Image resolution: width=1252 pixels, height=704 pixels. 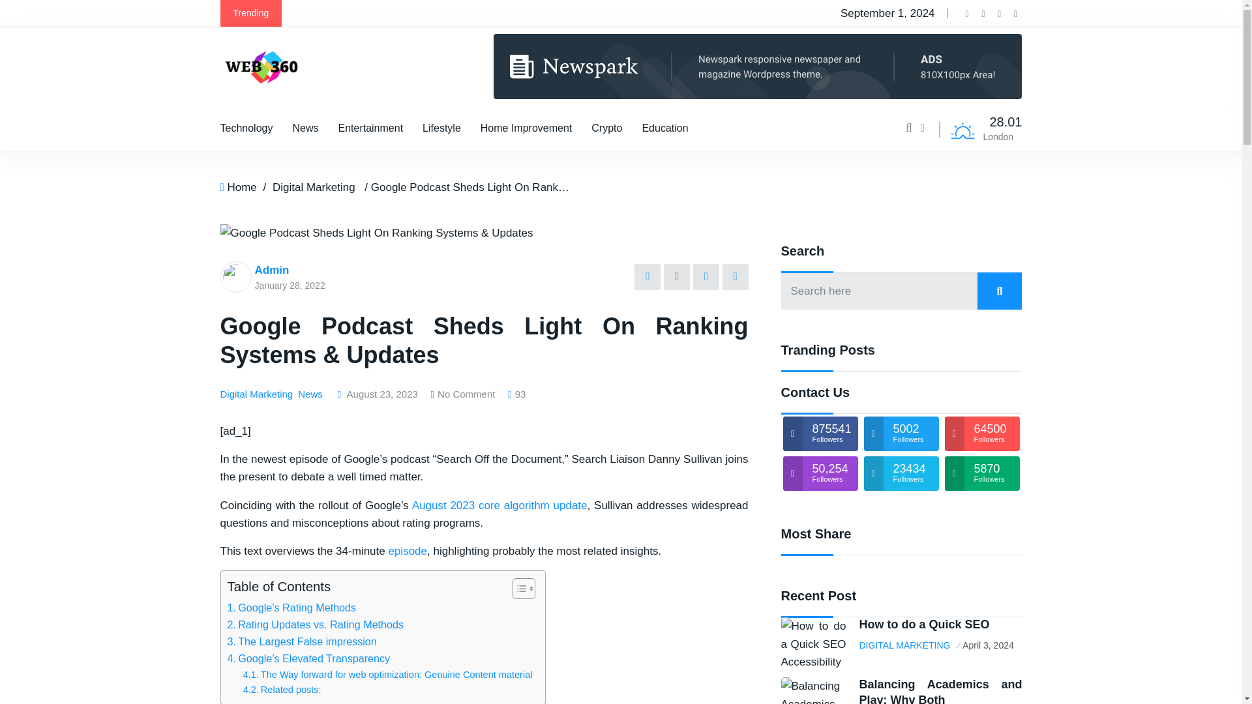 What do you see at coordinates (246, 128) in the screenshot?
I see `Technology` at bounding box center [246, 128].